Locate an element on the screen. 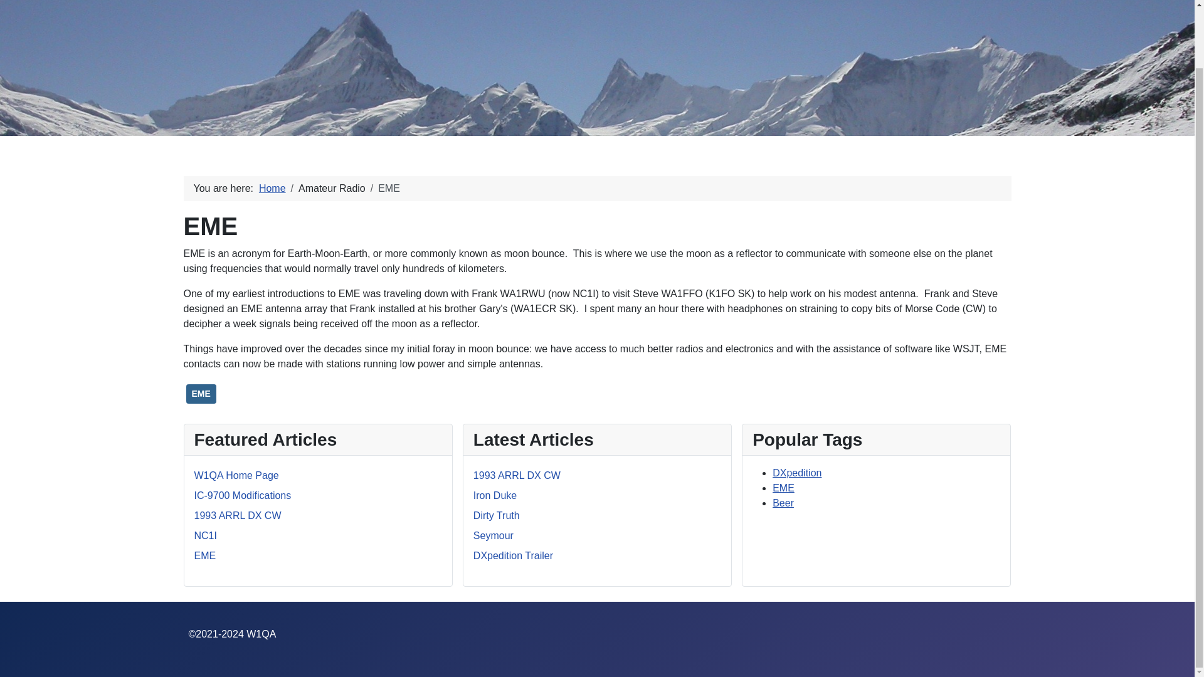 The height and width of the screenshot is (677, 1204). DXpedition is located at coordinates (796, 473).